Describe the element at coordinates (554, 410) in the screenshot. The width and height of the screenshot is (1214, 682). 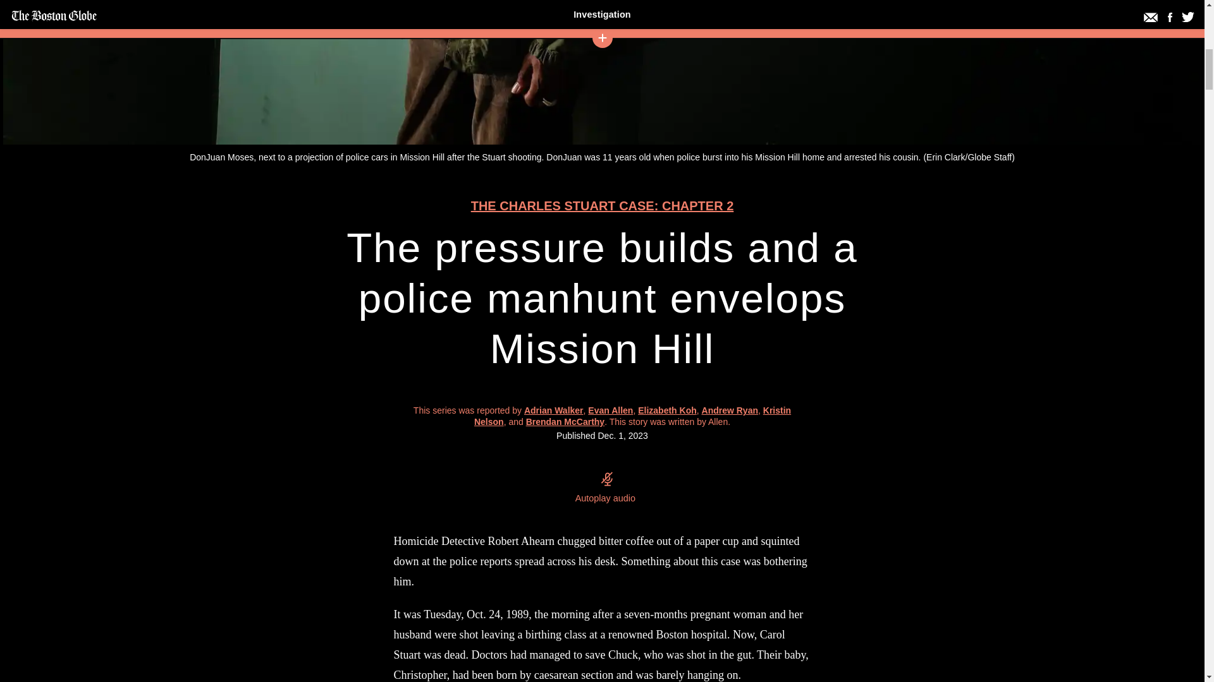
I see `Adrian Walker` at that location.